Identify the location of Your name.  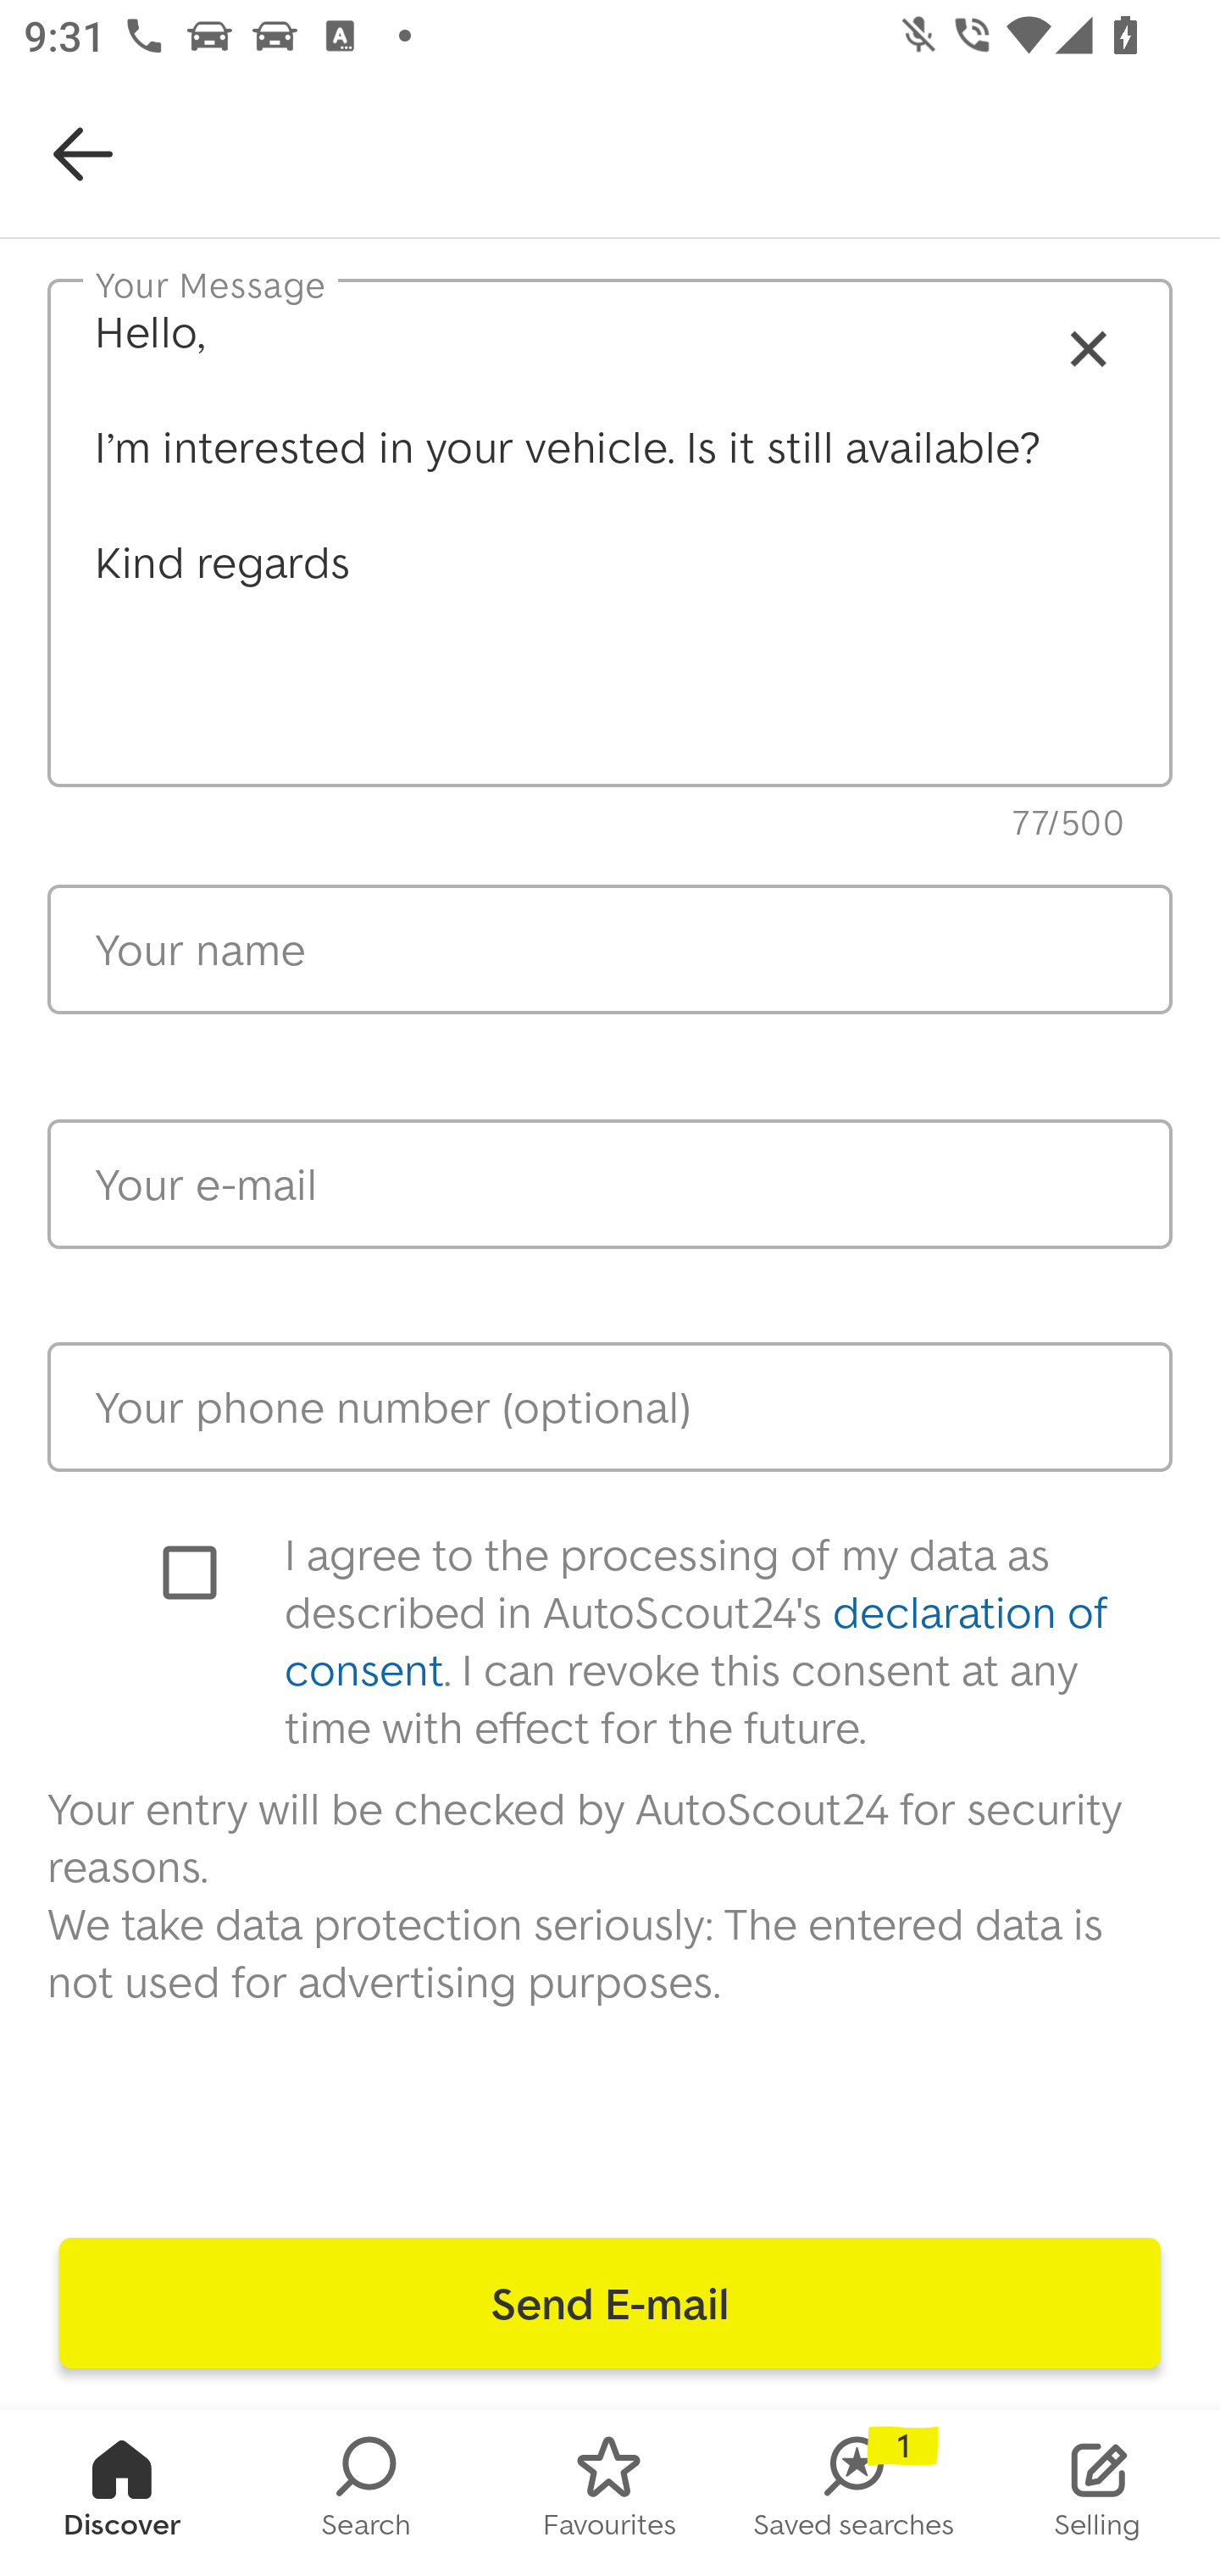
(610, 949).